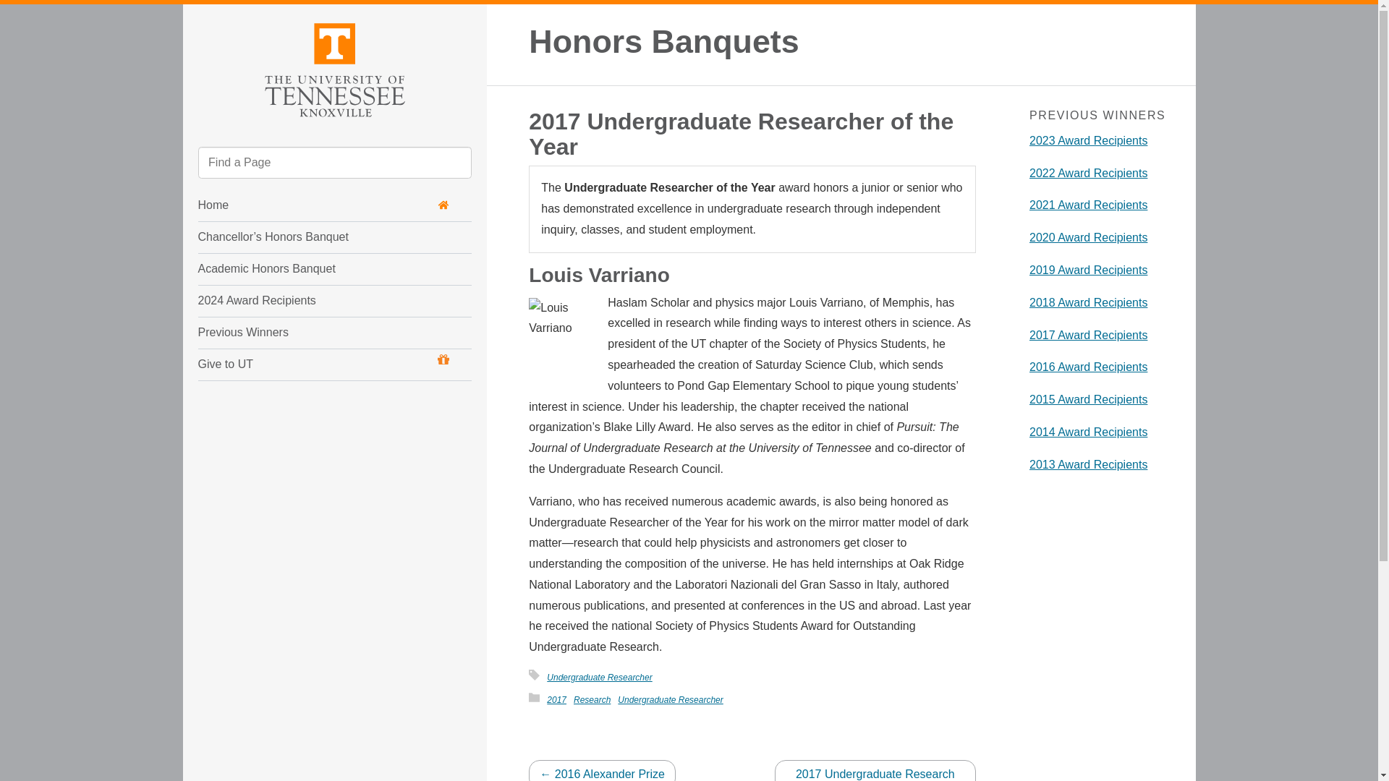 The image size is (1389, 781). Describe the element at coordinates (1088, 174) in the screenshot. I see `2022 Award Recipients` at that location.